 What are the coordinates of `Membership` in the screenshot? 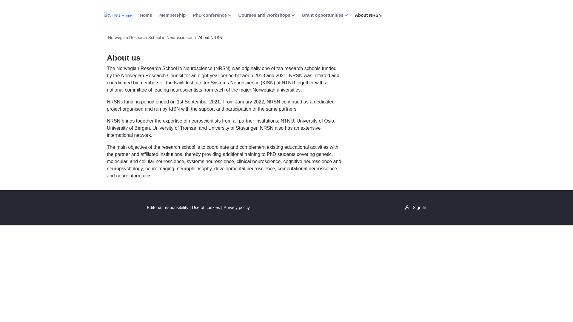 It's located at (172, 16).